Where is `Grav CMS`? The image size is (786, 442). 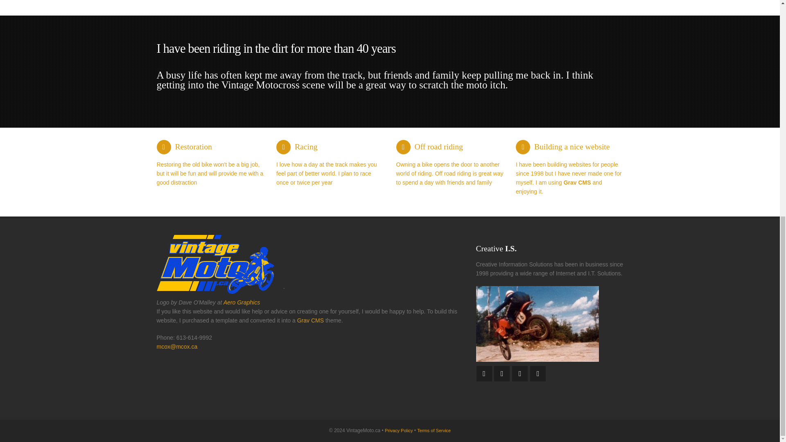 Grav CMS is located at coordinates (310, 320).